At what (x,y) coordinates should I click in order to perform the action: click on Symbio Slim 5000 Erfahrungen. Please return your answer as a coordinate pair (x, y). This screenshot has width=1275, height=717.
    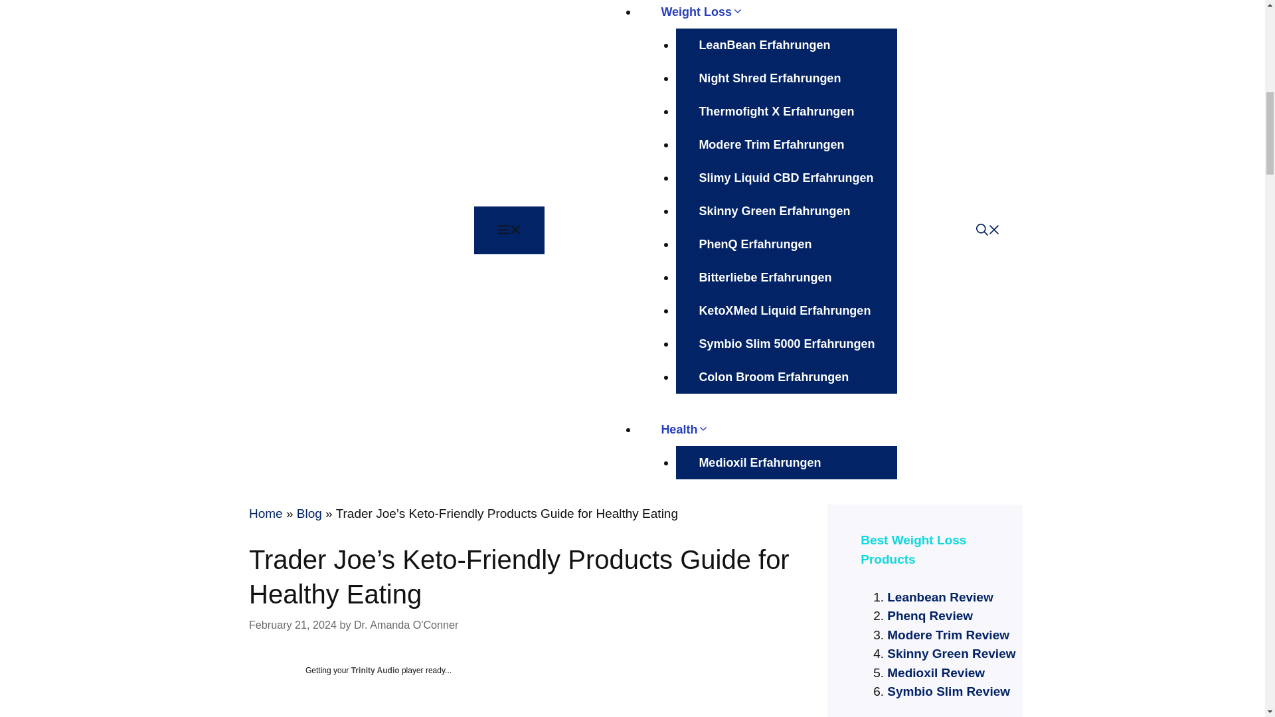
    Looking at the image, I should click on (786, 344).